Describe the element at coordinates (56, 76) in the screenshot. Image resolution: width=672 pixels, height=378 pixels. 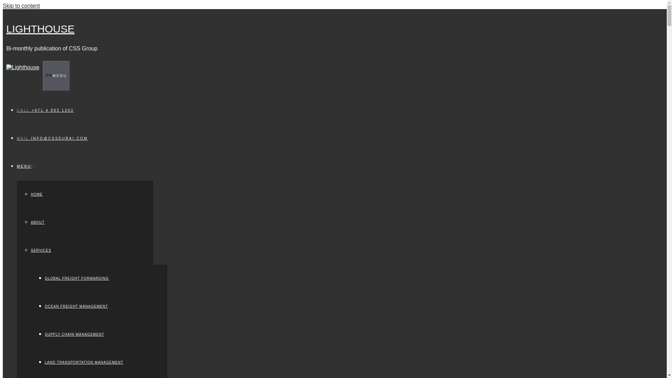
I see `MENU` at that location.